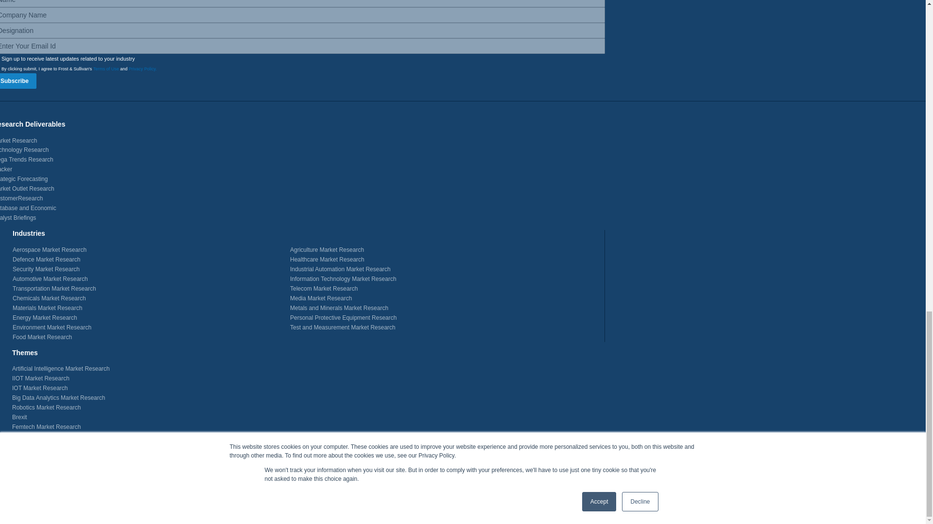  I want to click on Name, so click(302, 4).